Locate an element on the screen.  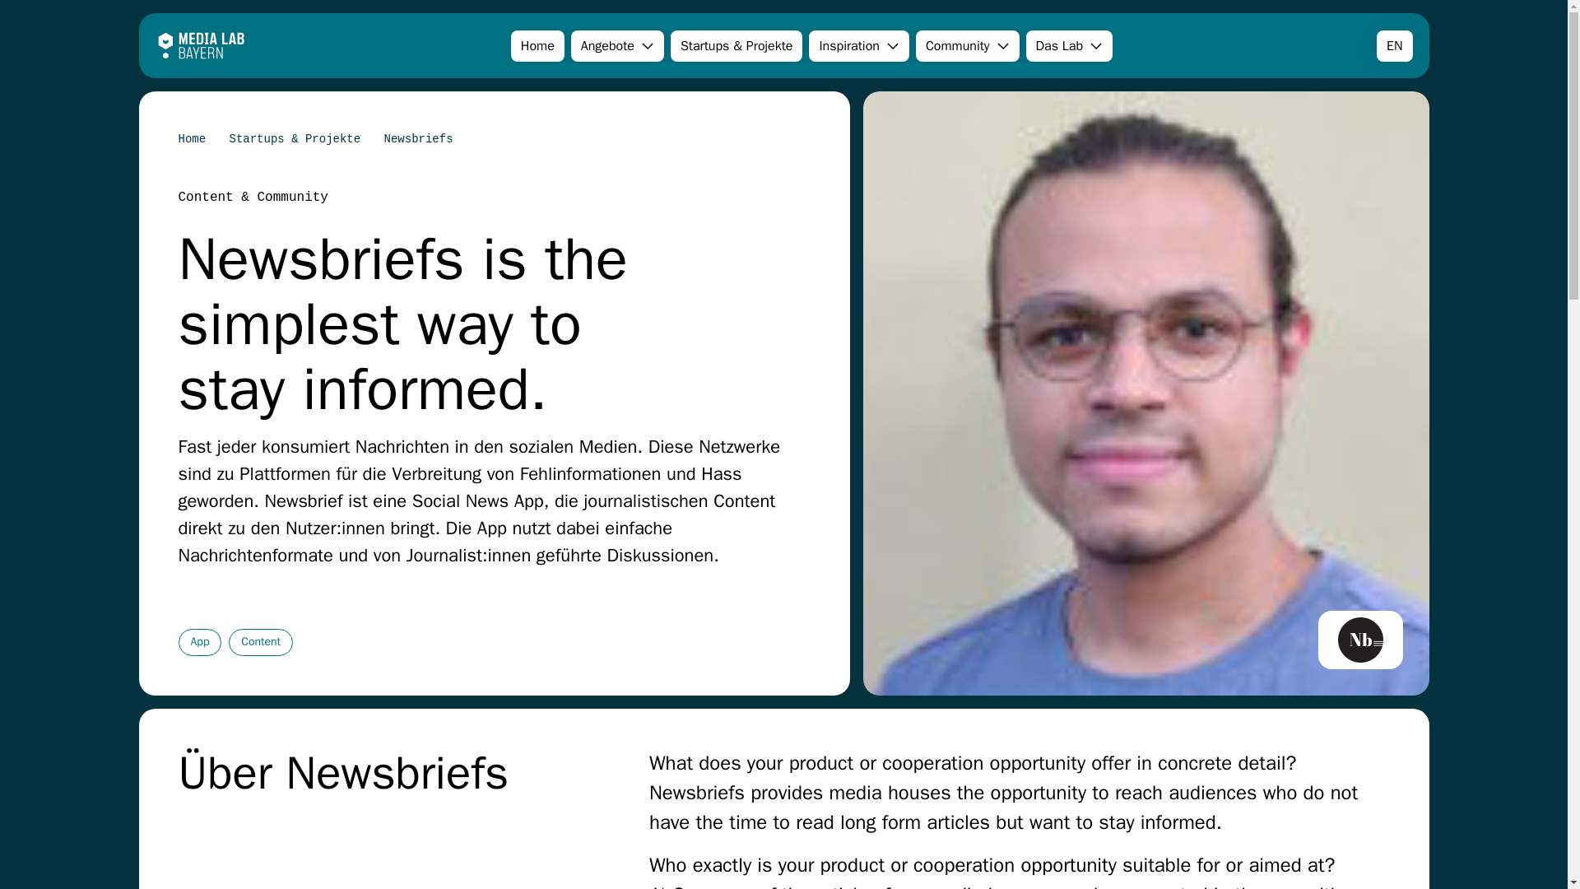
English version is located at coordinates (1394, 46).